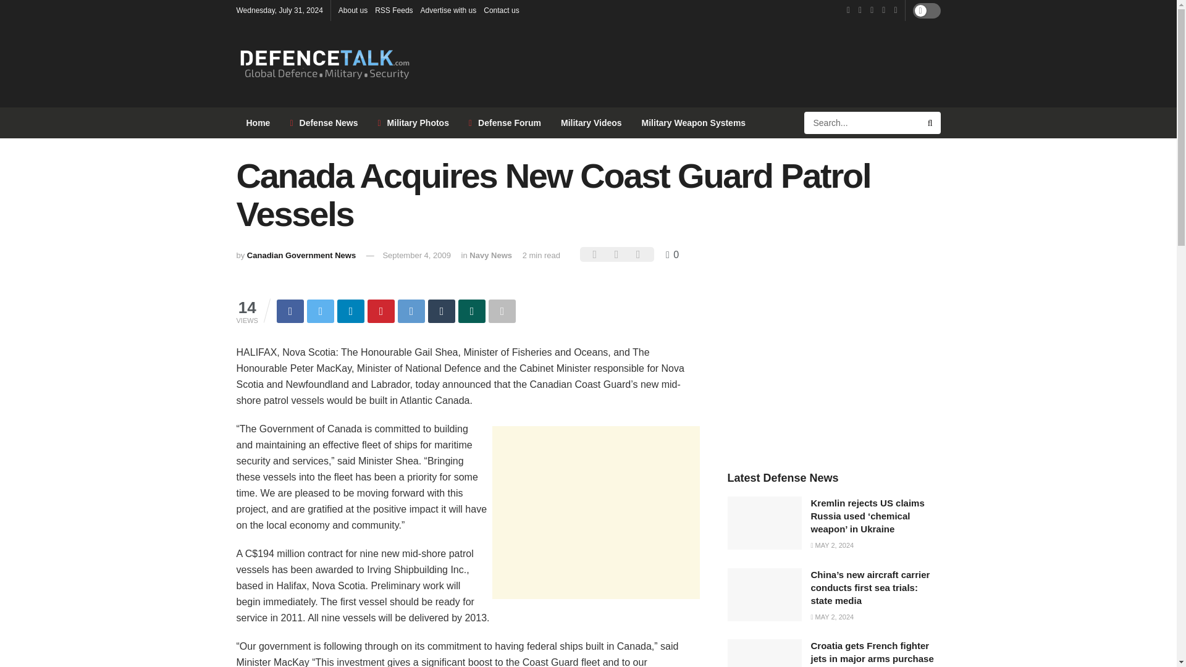 The height and width of the screenshot is (667, 1186). What do you see at coordinates (413, 122) in the screenshot?
I see `Military Photos` at bounding box center [413, 122].